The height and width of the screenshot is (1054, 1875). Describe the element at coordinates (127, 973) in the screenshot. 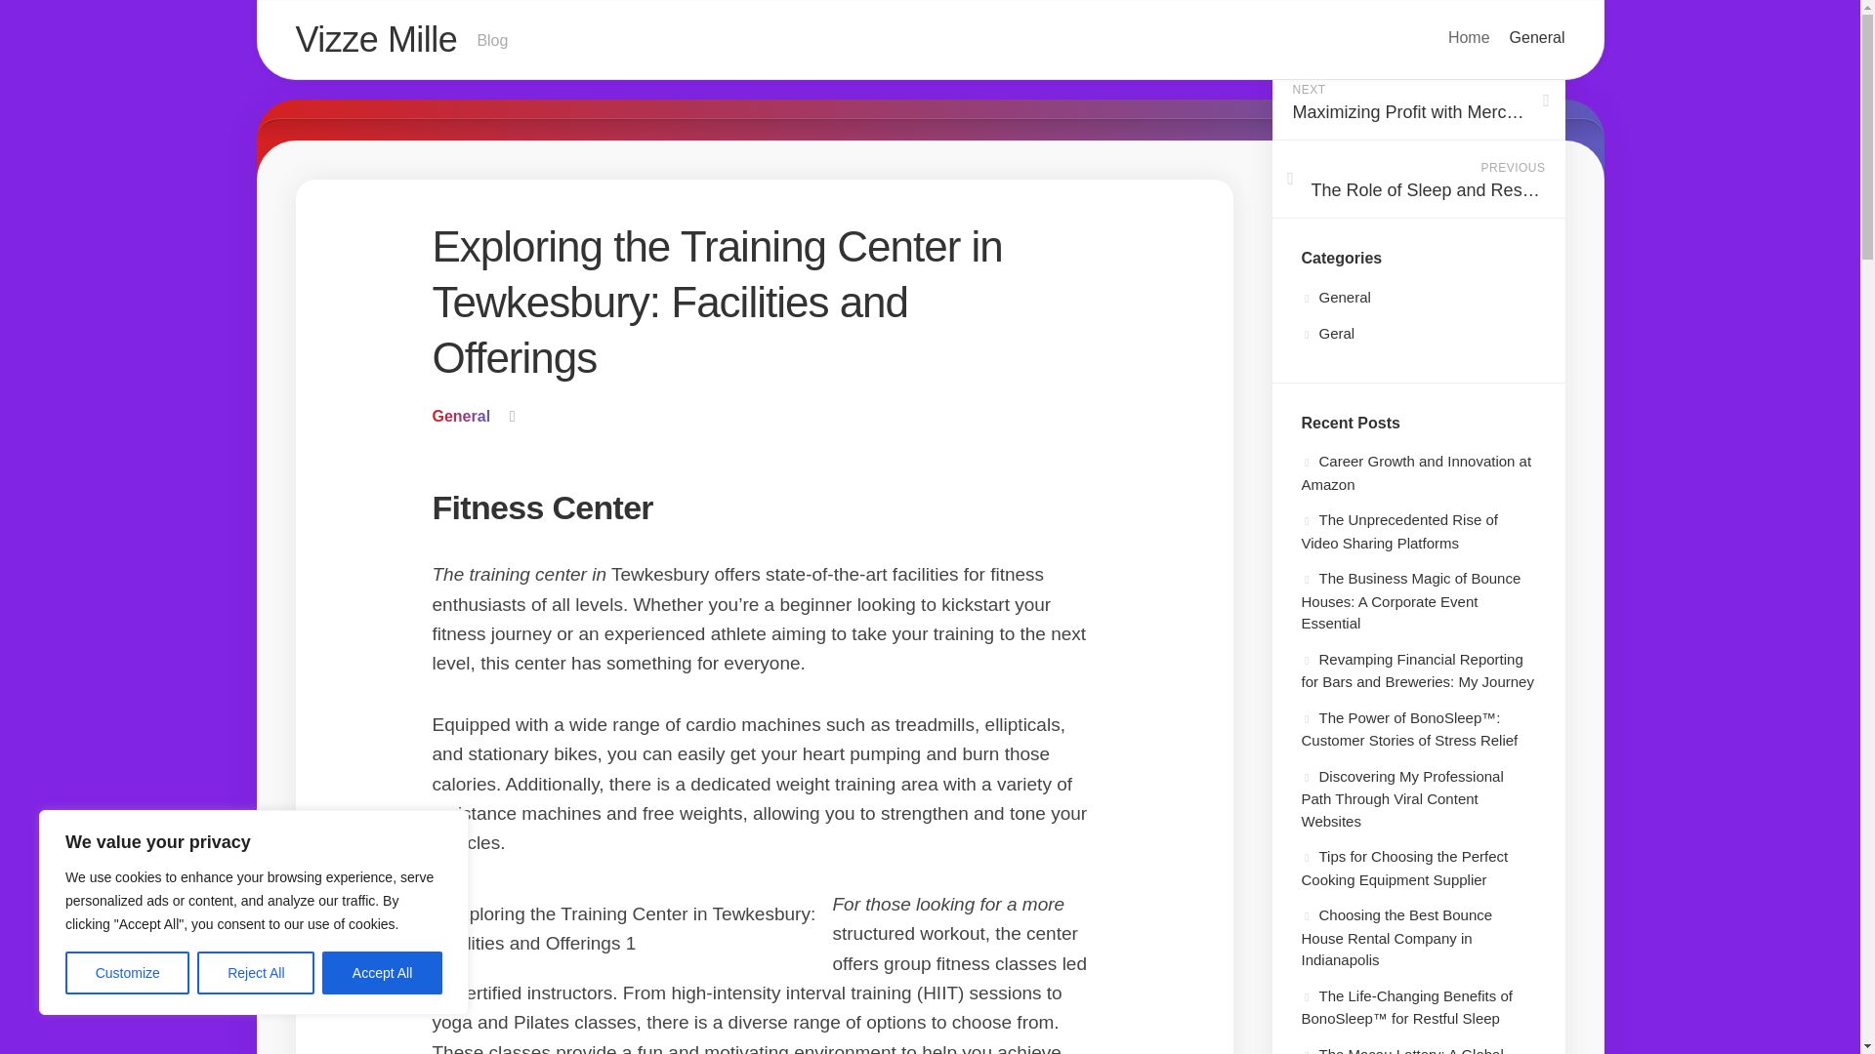

I see `Customize` at that location.